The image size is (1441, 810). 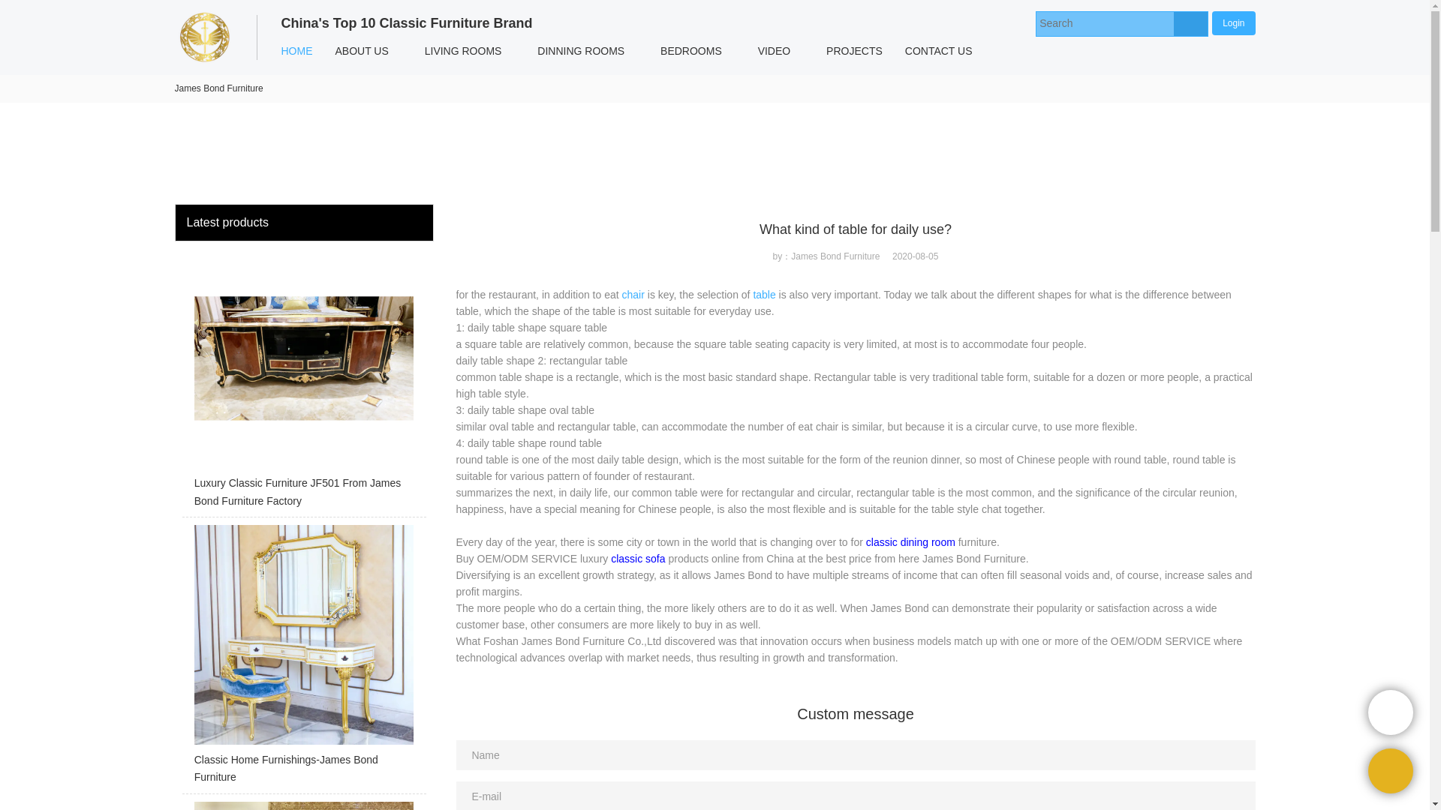 I want to click on HOME, so click(x=297, y=51).